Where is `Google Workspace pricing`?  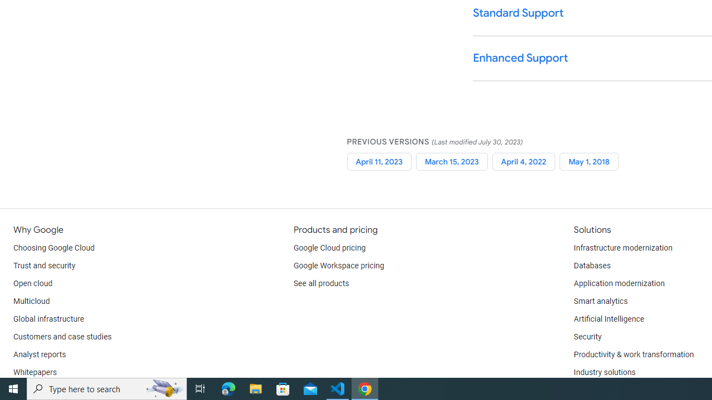 Google Workspace pricing is located at coordinates (339, 266).